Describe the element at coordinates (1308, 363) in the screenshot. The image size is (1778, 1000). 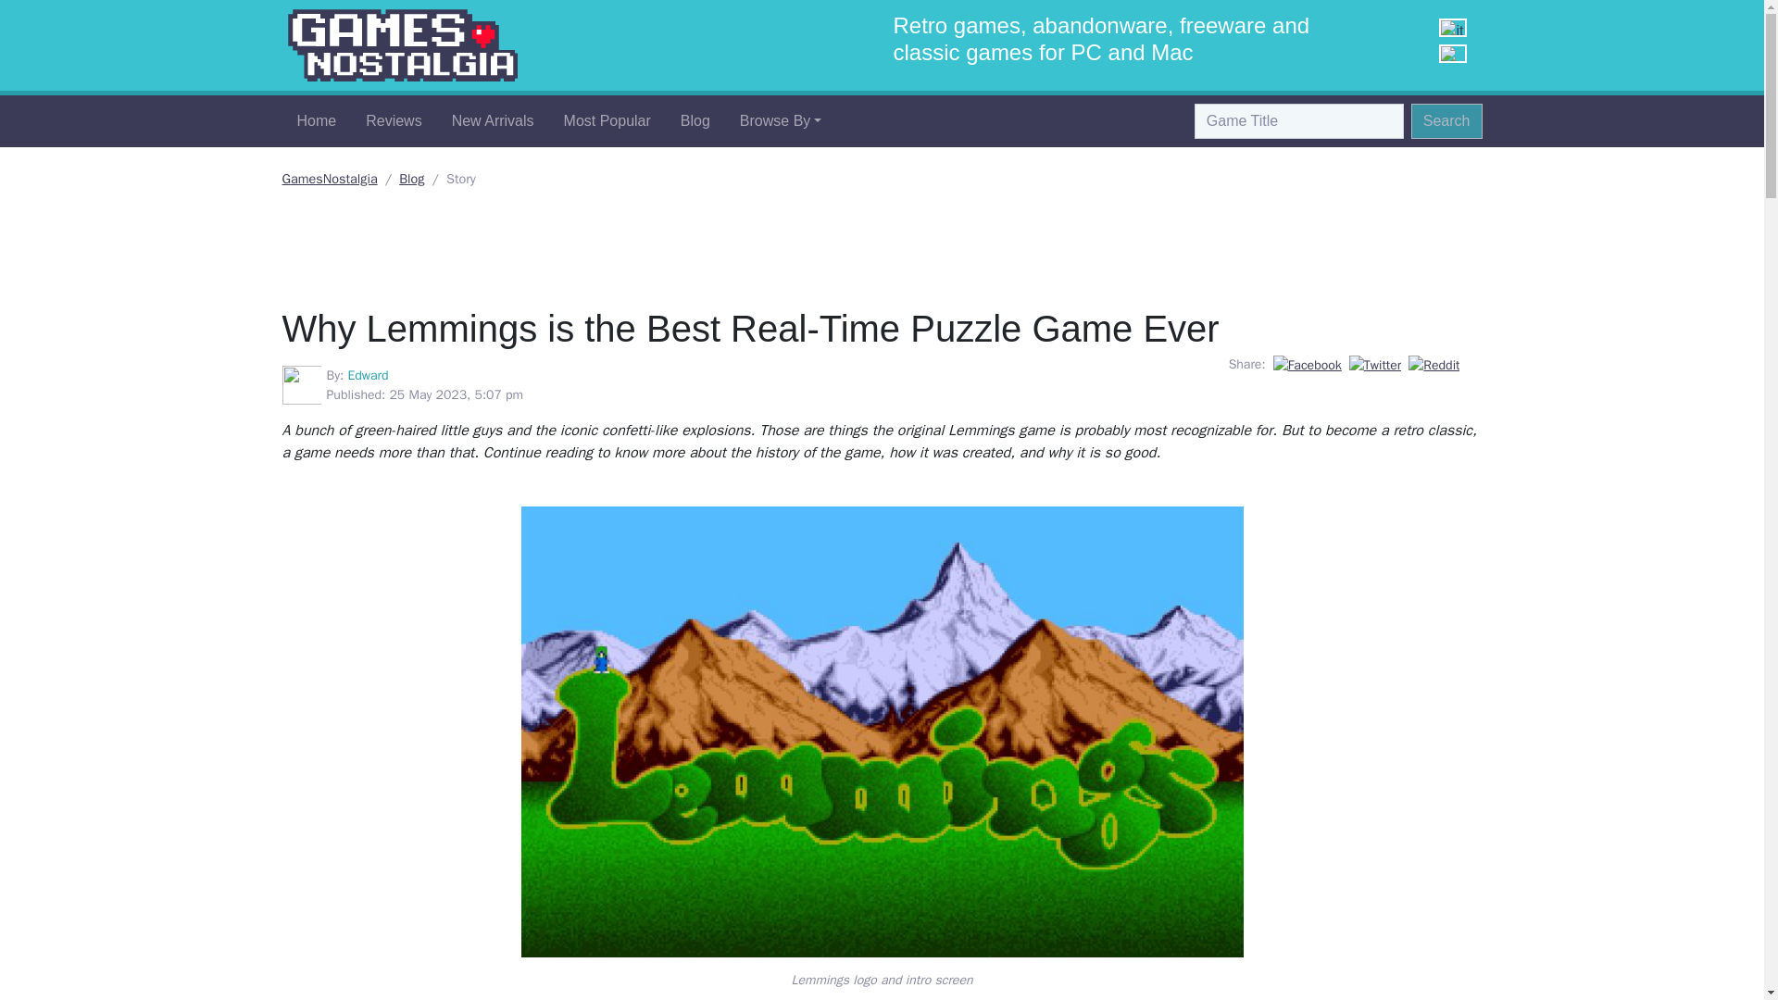
I see `Share on Facebook` at that location.